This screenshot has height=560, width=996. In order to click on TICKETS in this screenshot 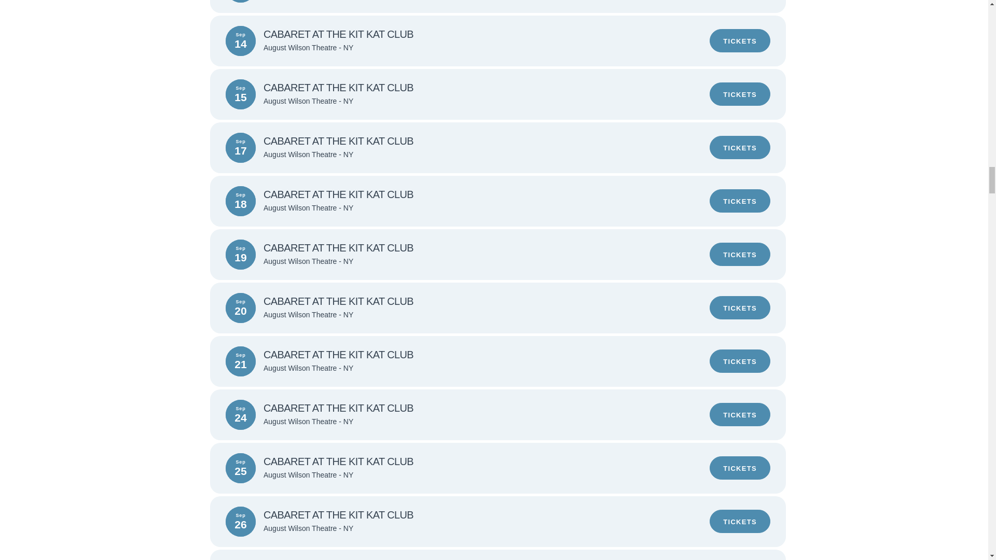, I will do `click(740, 254)`.